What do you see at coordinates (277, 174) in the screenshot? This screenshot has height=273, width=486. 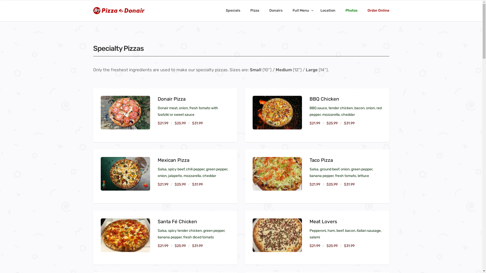 I see `Taco Pizza` at bounding box center [277, 174].